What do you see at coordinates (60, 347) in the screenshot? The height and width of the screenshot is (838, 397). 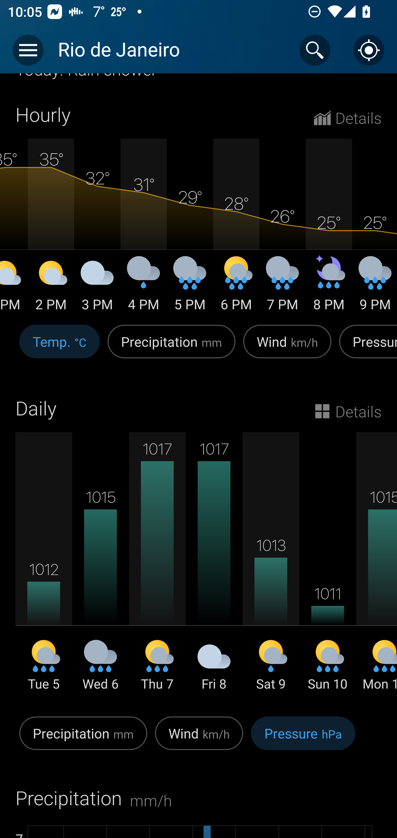 I see `Temp. °C` at bounding box center [60, 347].